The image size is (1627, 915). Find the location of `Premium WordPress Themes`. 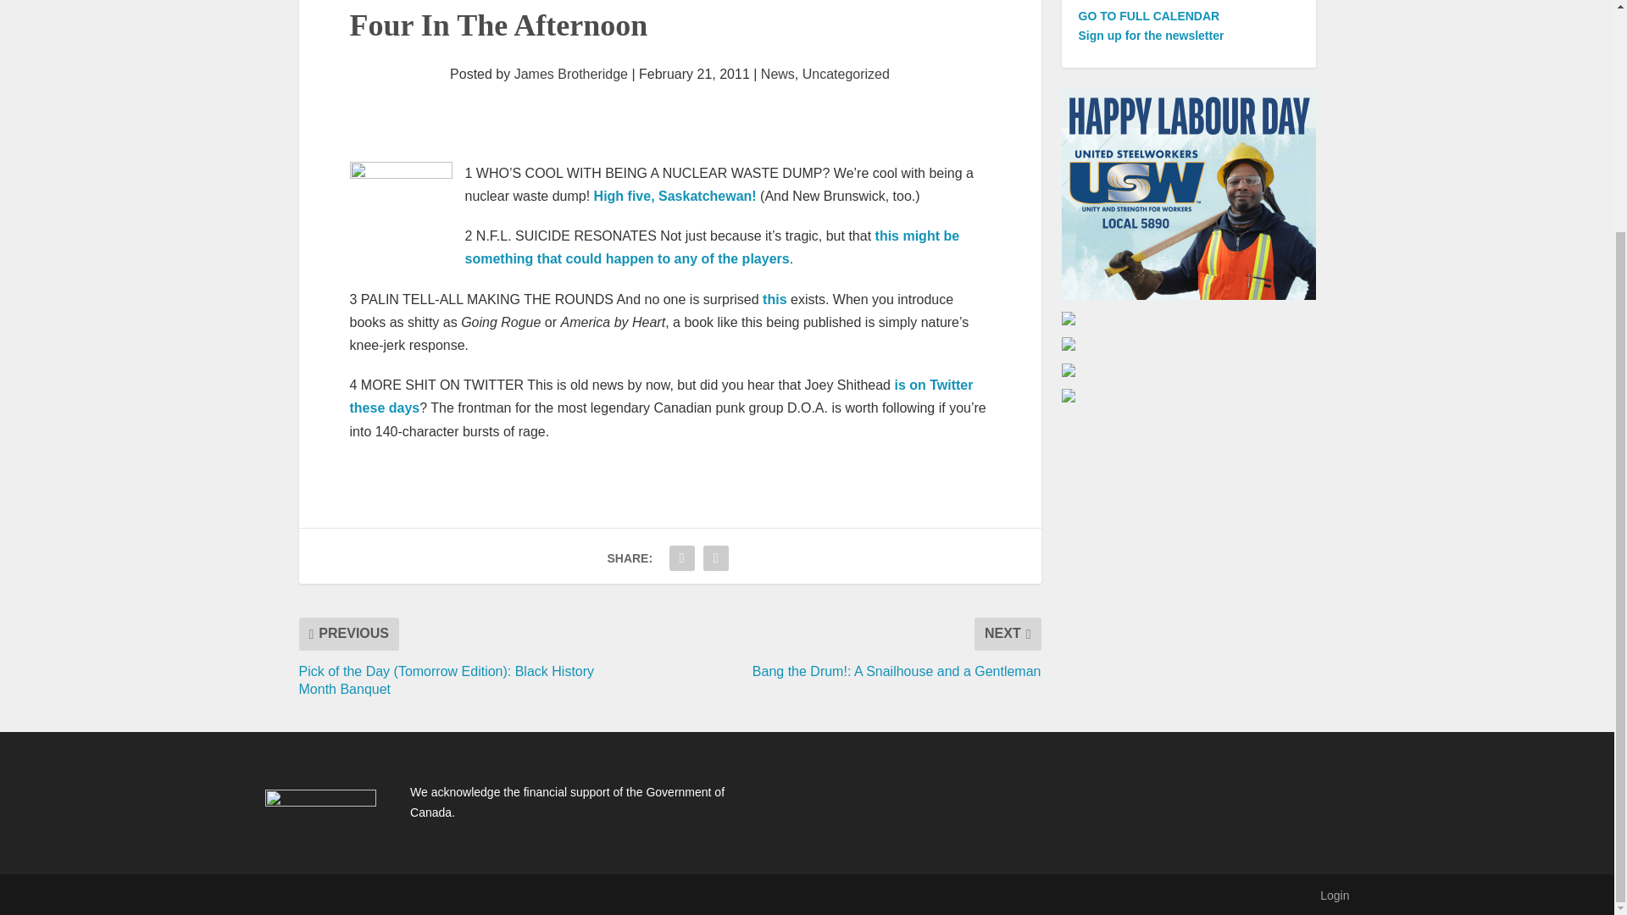

Premium WordPress Themes is located at coordinates (375, 895).